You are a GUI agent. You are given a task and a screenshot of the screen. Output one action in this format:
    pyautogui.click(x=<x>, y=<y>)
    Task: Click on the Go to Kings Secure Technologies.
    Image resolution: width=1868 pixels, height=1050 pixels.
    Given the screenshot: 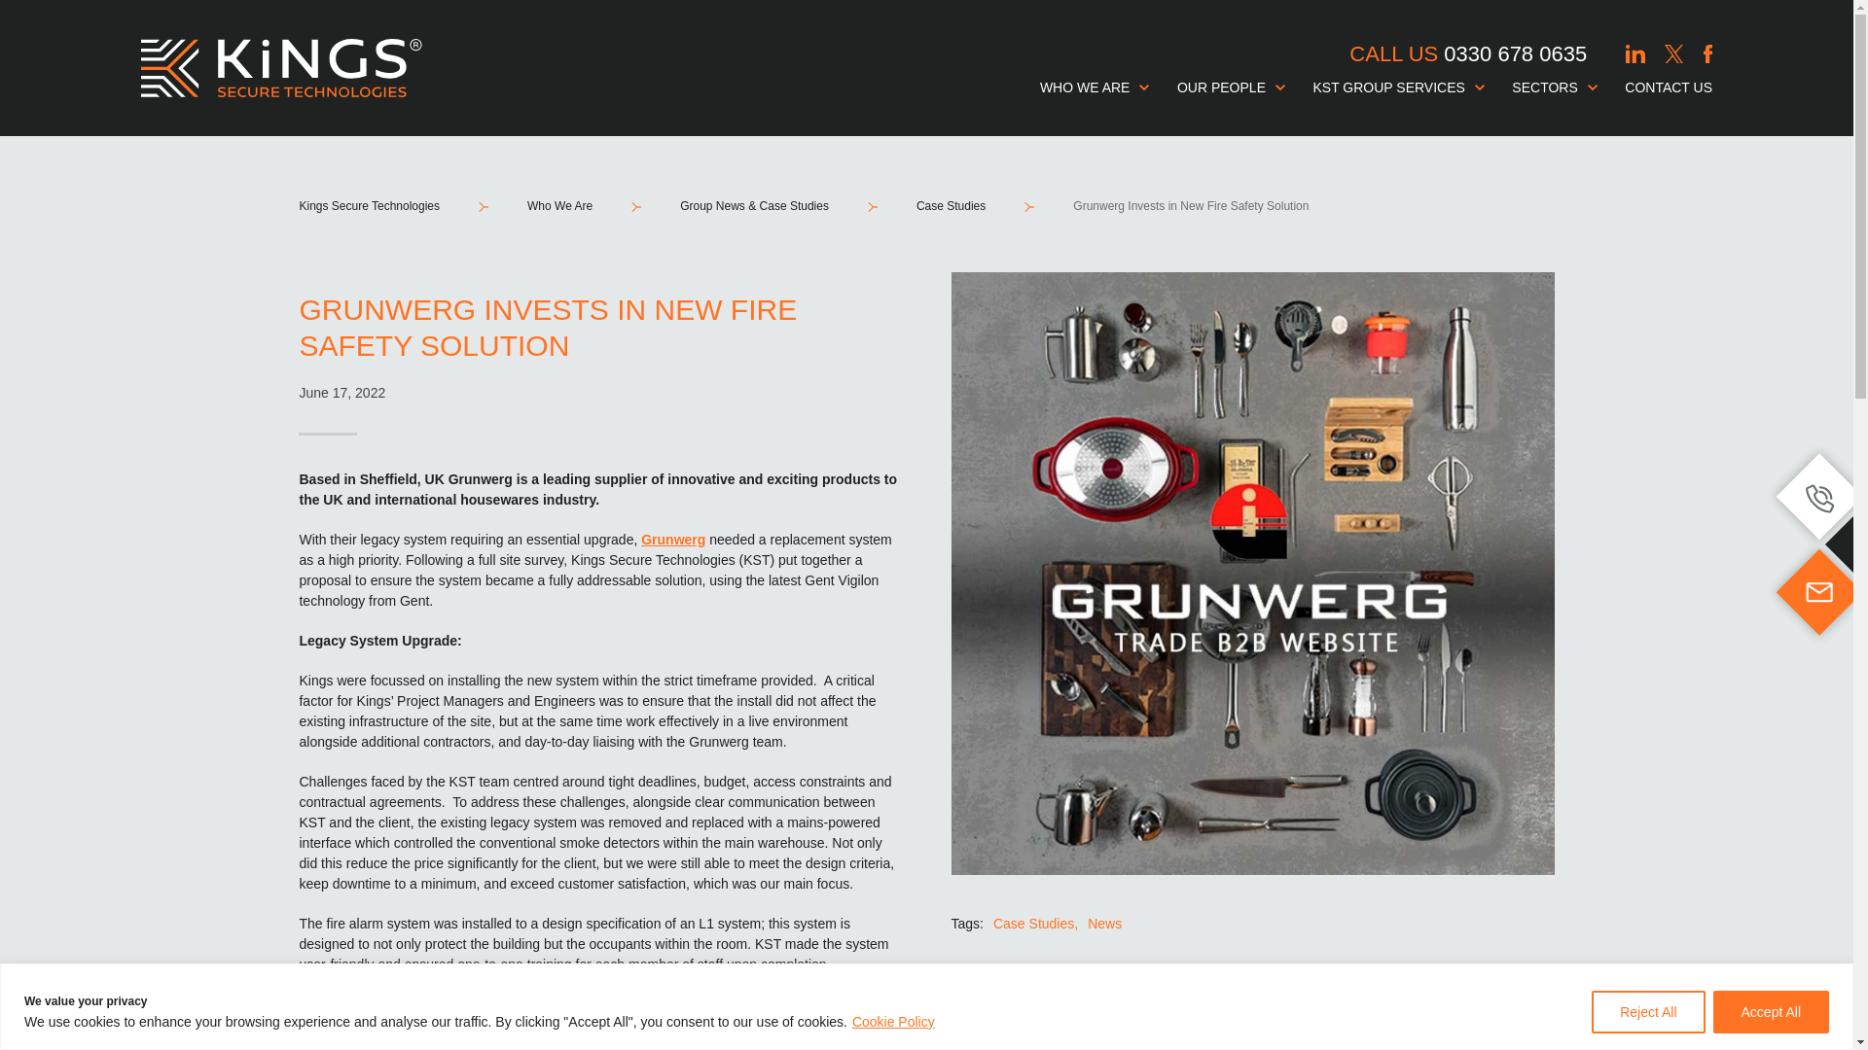 What is the action you would take?
    pyautogui.click(x=388, y=206)
    